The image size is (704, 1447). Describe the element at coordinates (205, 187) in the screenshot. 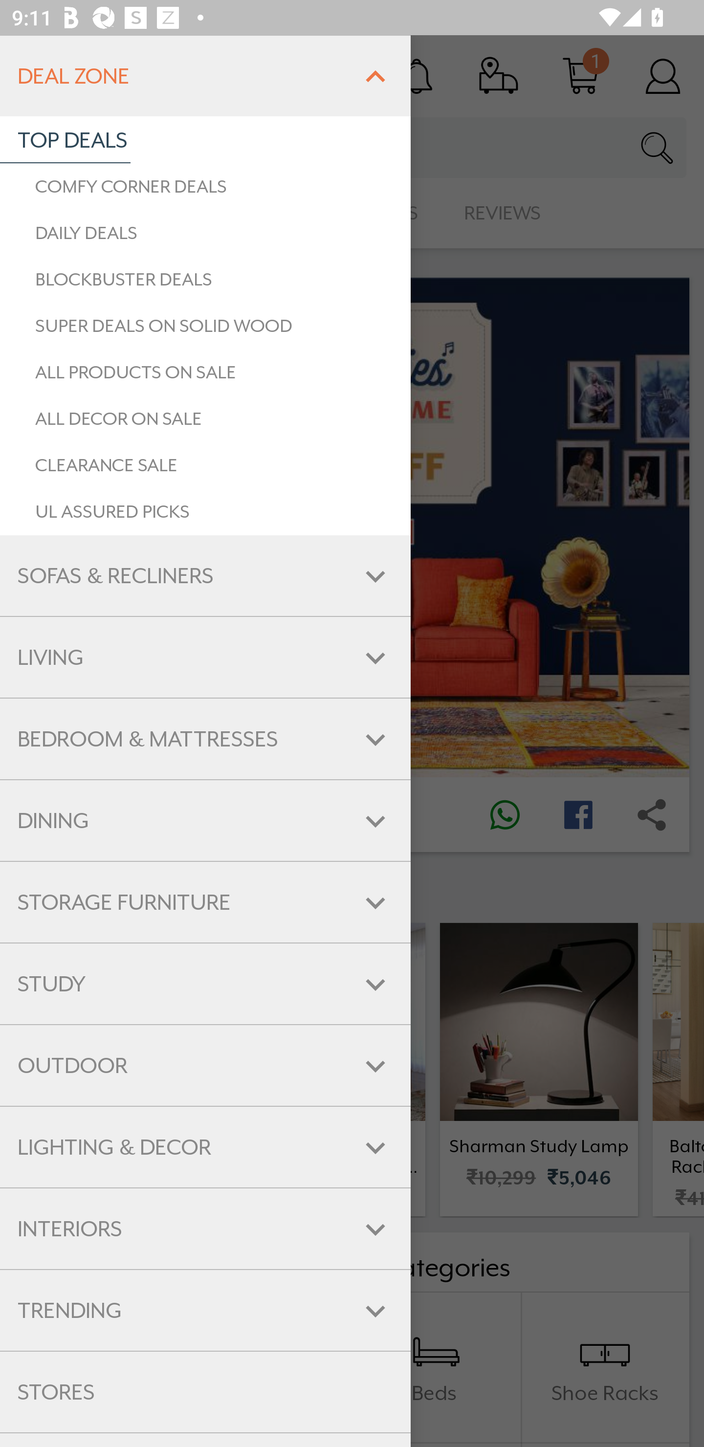

I see `COMFY CORNER DEALS` at that location.